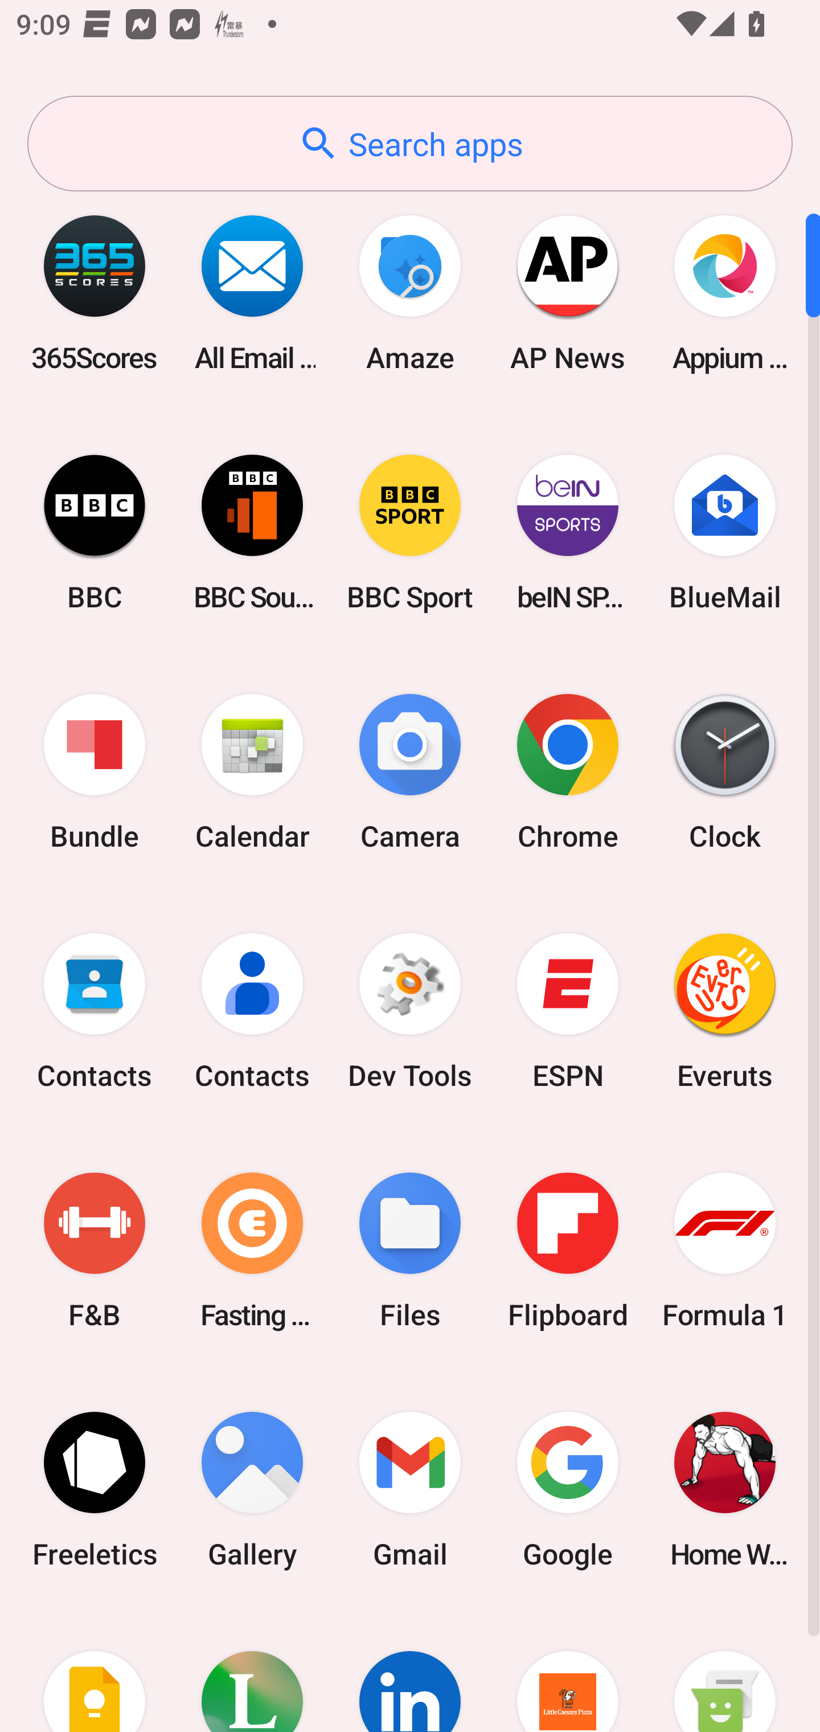 This screenshot has width=820, height=1732. I want to click on Dev Tools, so click(410, 1011).